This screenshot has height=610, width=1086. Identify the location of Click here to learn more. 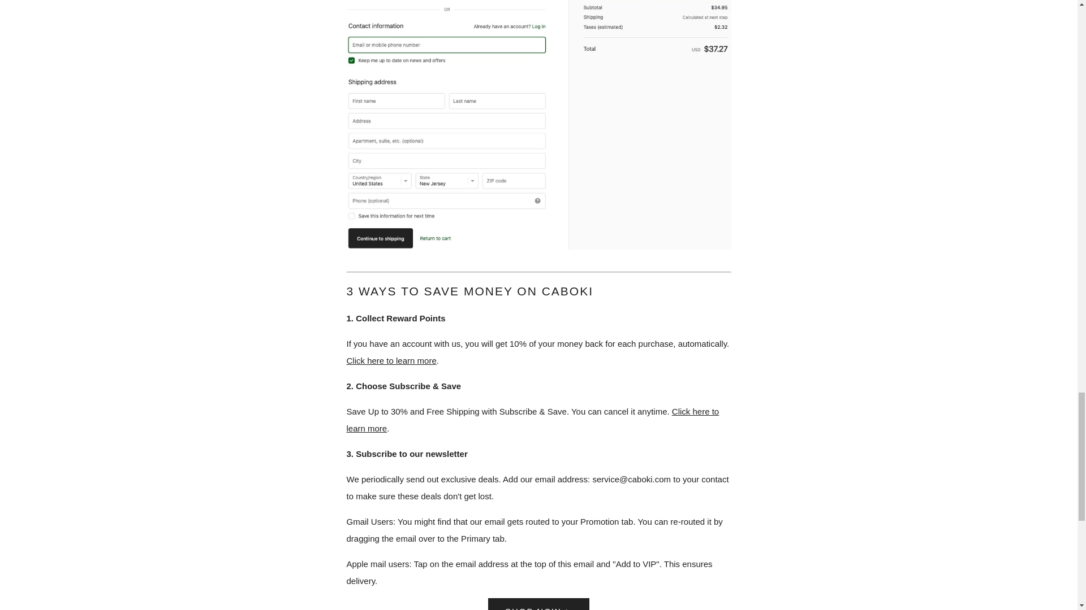
(533, 420).